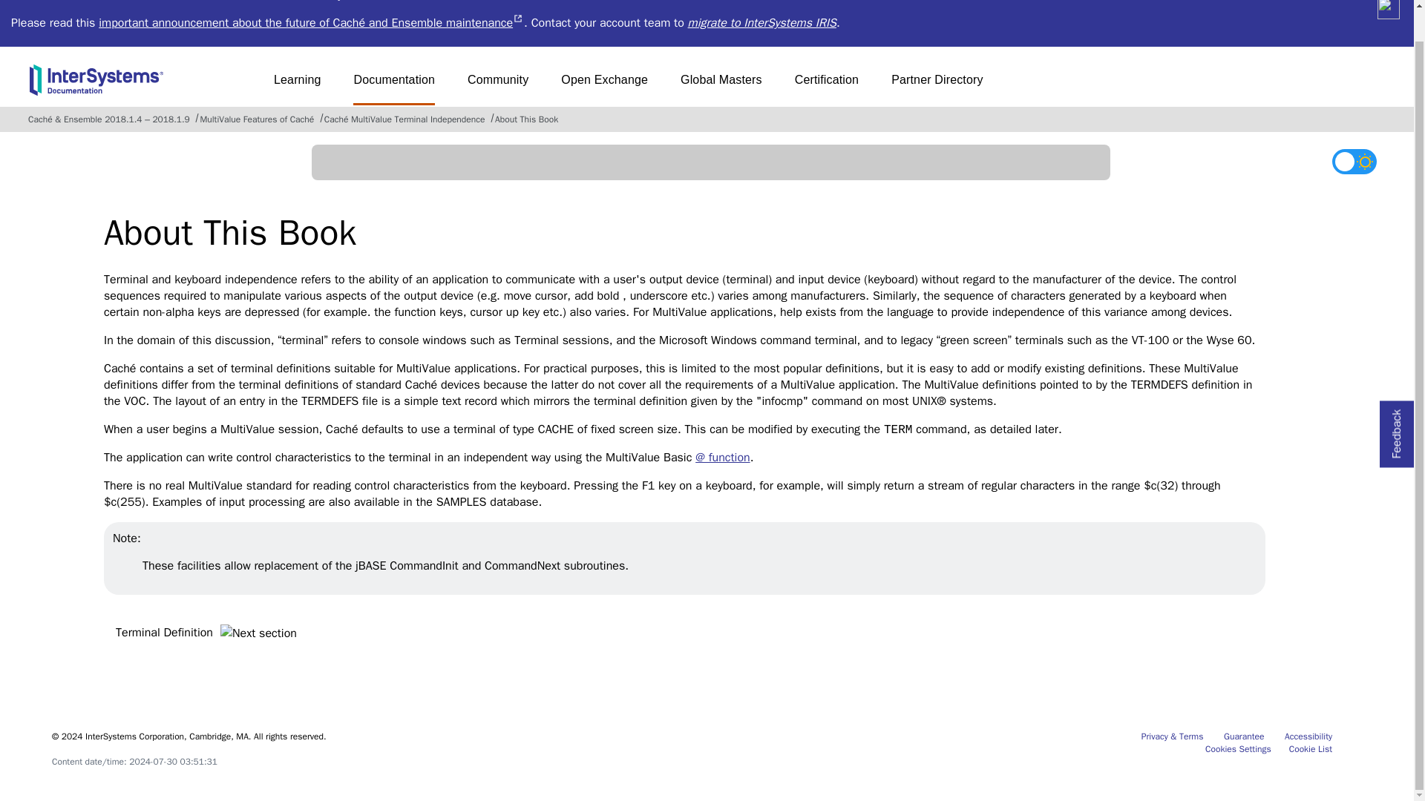  I want to click on migrate to InterSystems IRIS, so click(827, 85).